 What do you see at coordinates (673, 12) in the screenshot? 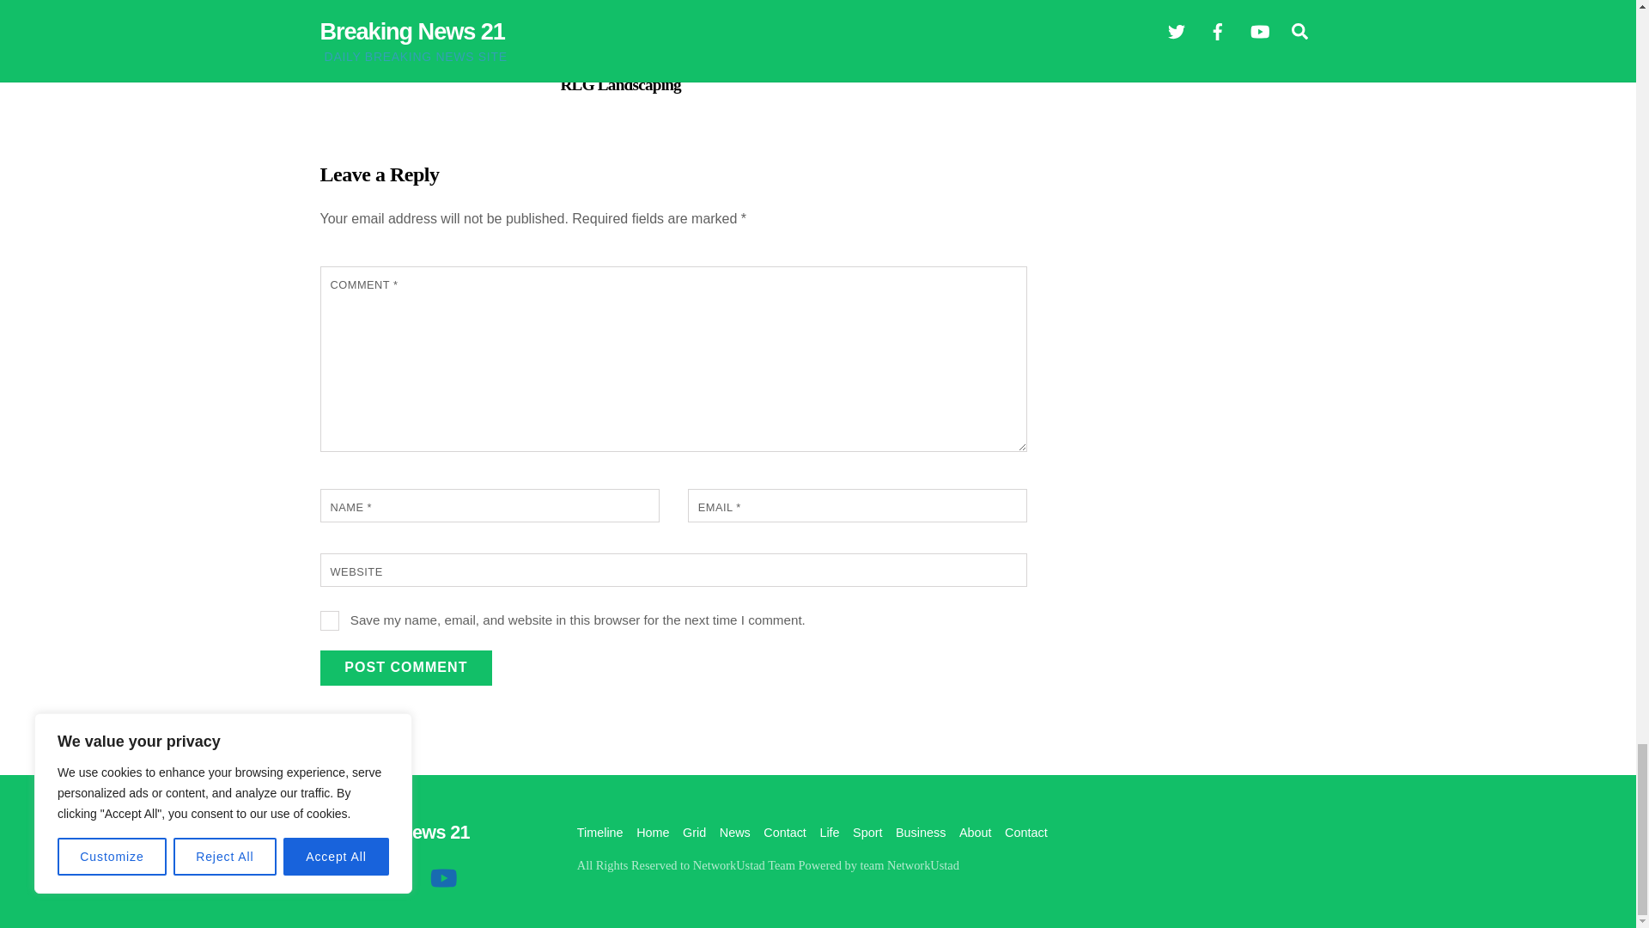
I see `Expert Artificial Turf Installers at RLG Landscaping` at bounding box center [673, 12].